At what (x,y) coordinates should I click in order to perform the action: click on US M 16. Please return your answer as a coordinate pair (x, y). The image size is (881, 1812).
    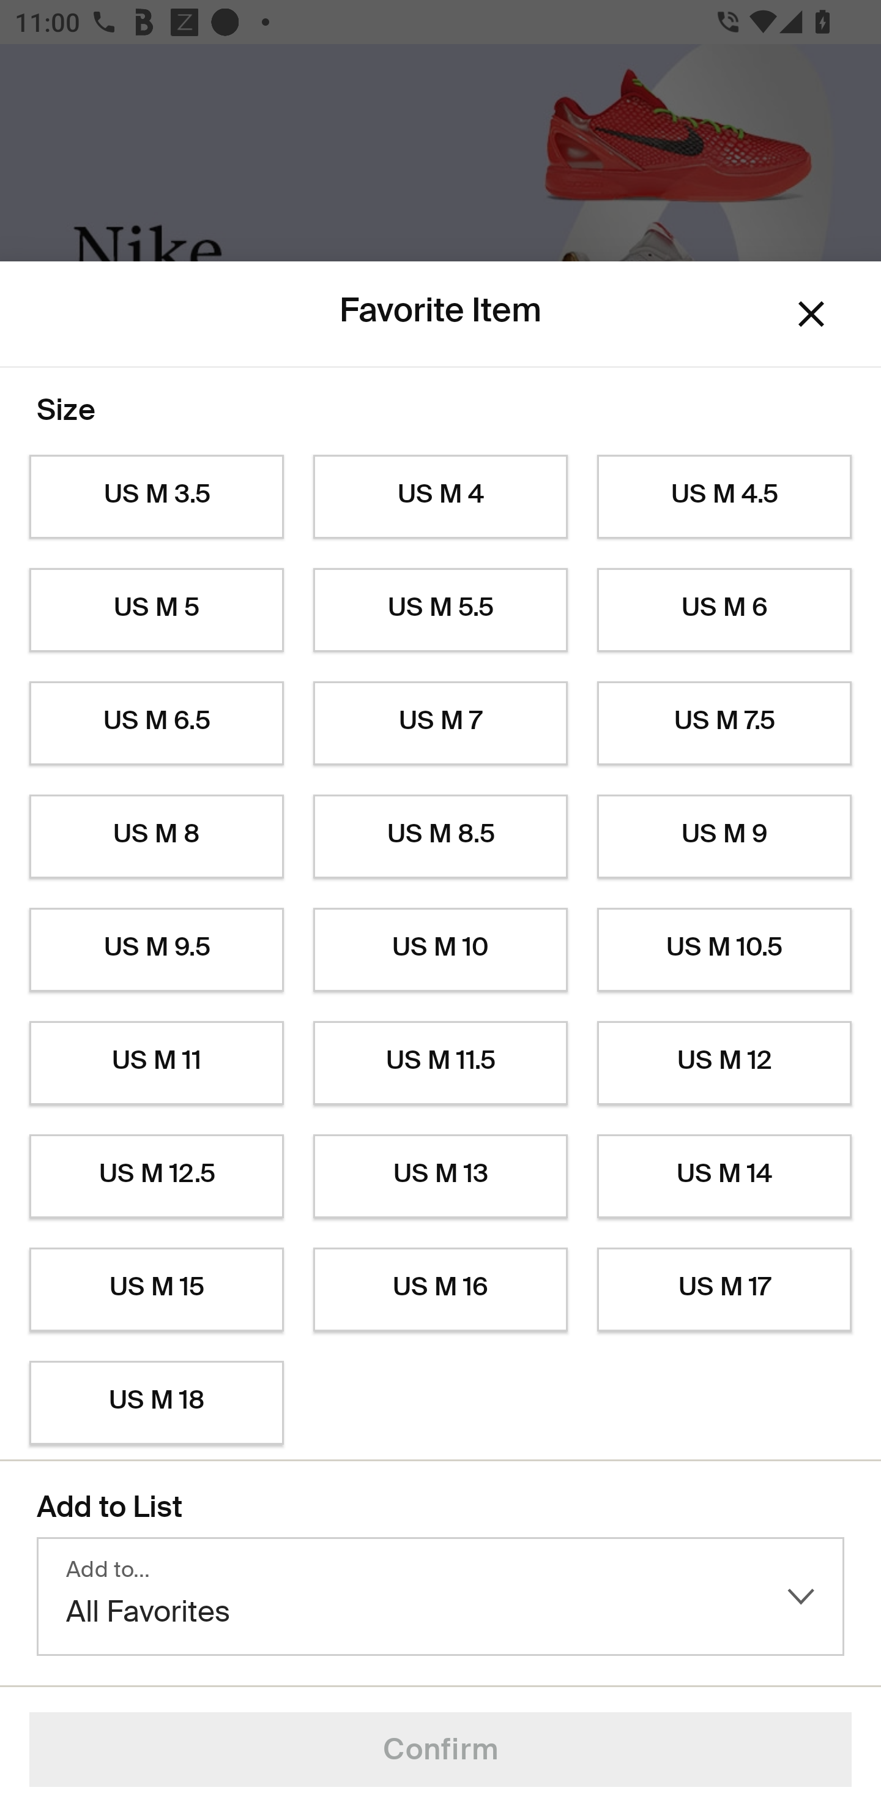
    Looking at the image, I should click on (441, 1290).